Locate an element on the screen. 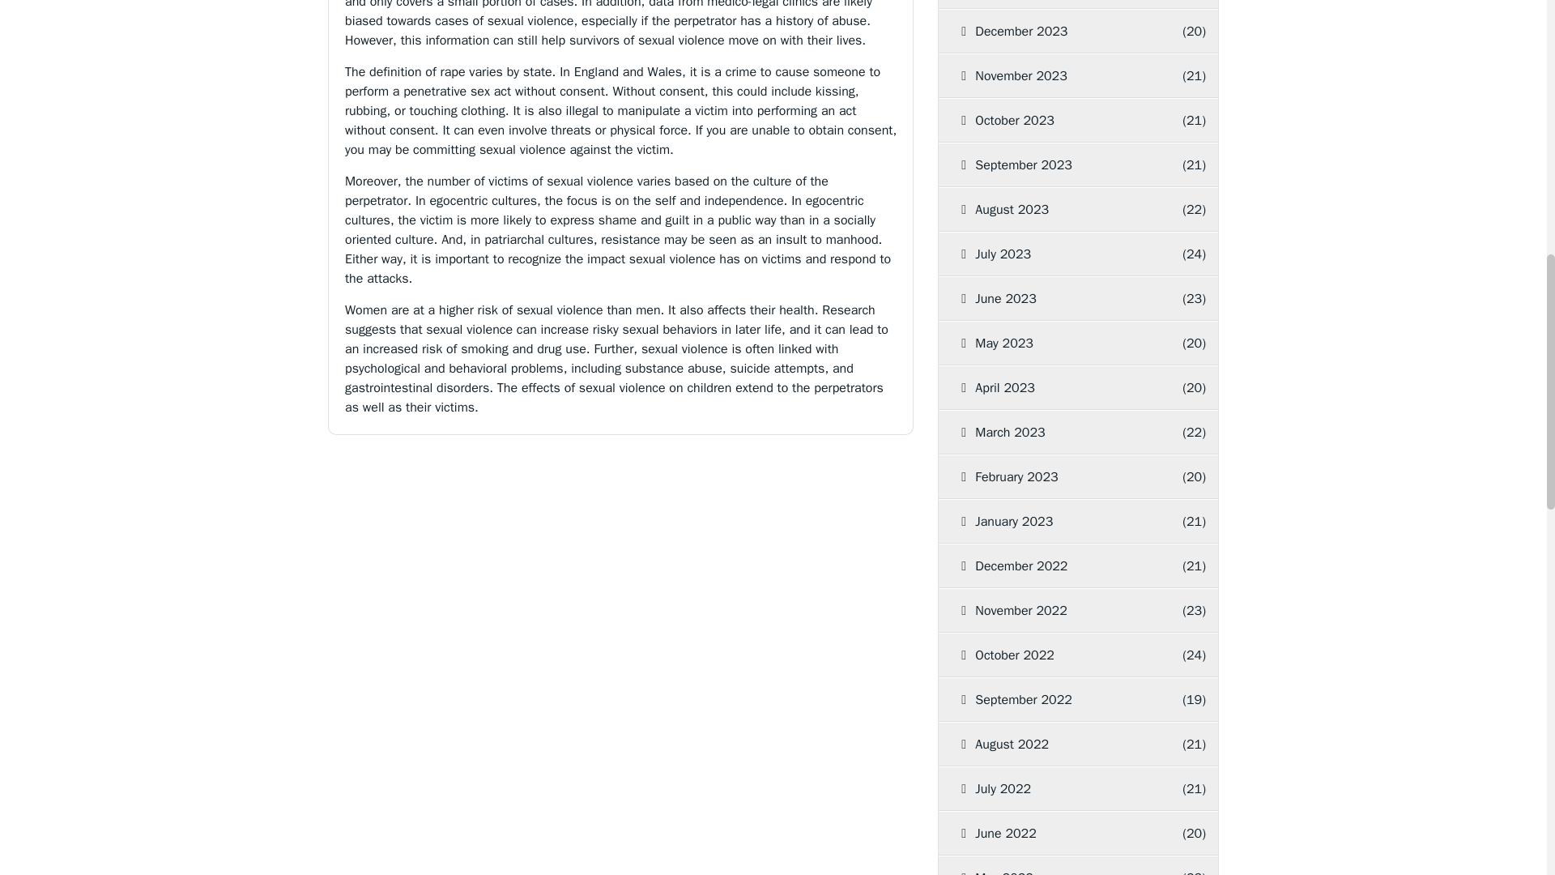 This screenshot has height=875, width=1555. March 2023 is located at coordinates (1059, 432).